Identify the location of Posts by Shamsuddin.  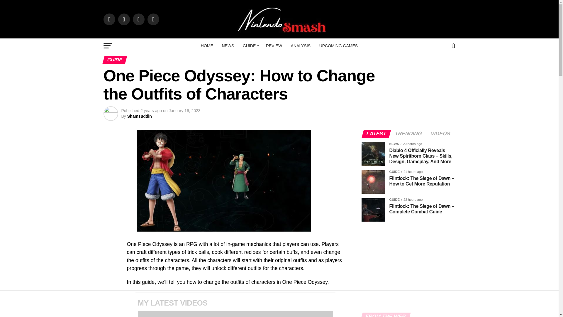
(140, 116).